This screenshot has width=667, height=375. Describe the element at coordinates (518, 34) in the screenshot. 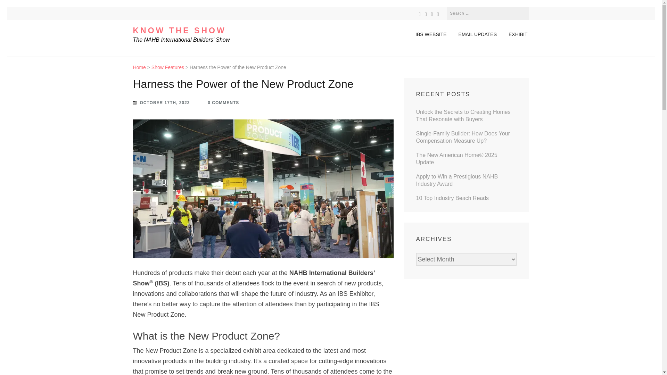

I see `EXHIBIT` at that location.